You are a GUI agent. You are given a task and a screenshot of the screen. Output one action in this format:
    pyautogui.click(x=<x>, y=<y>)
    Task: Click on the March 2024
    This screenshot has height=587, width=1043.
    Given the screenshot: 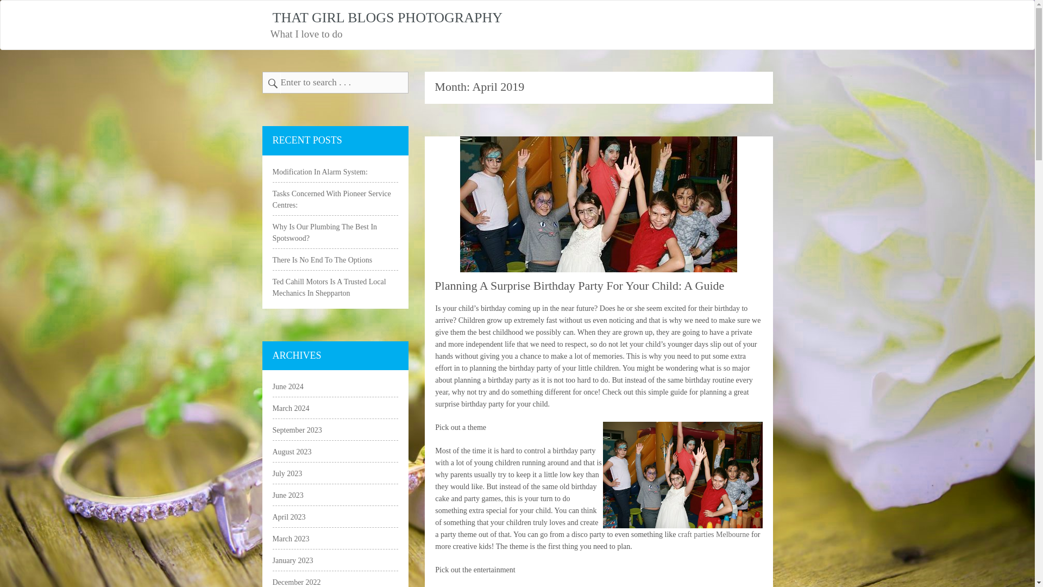 What is the action you would take?
    pyautogui.click(x=291, y=409)
    